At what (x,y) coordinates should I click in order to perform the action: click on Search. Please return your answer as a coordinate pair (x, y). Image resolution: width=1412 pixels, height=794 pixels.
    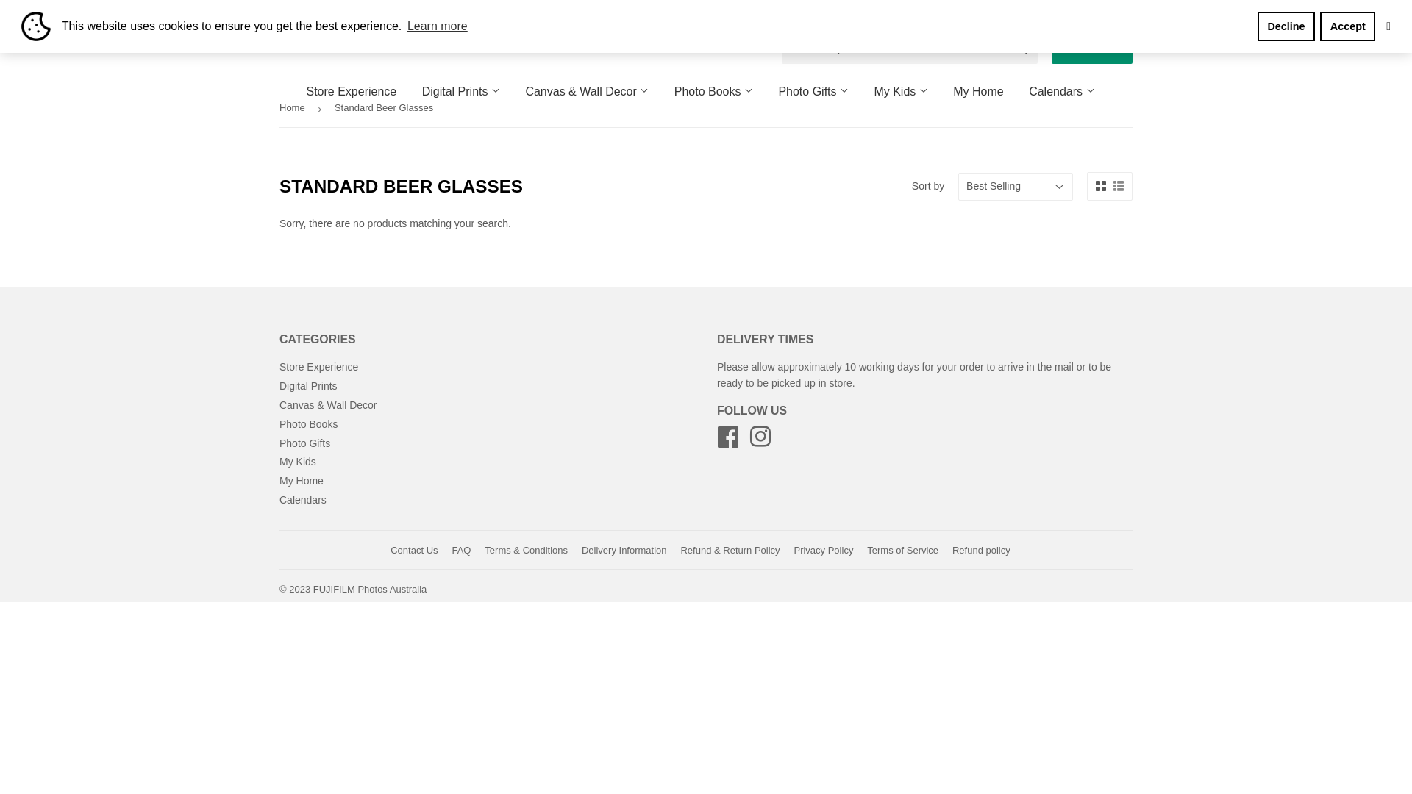
    Looking at the image, I should click on (1021, 49).